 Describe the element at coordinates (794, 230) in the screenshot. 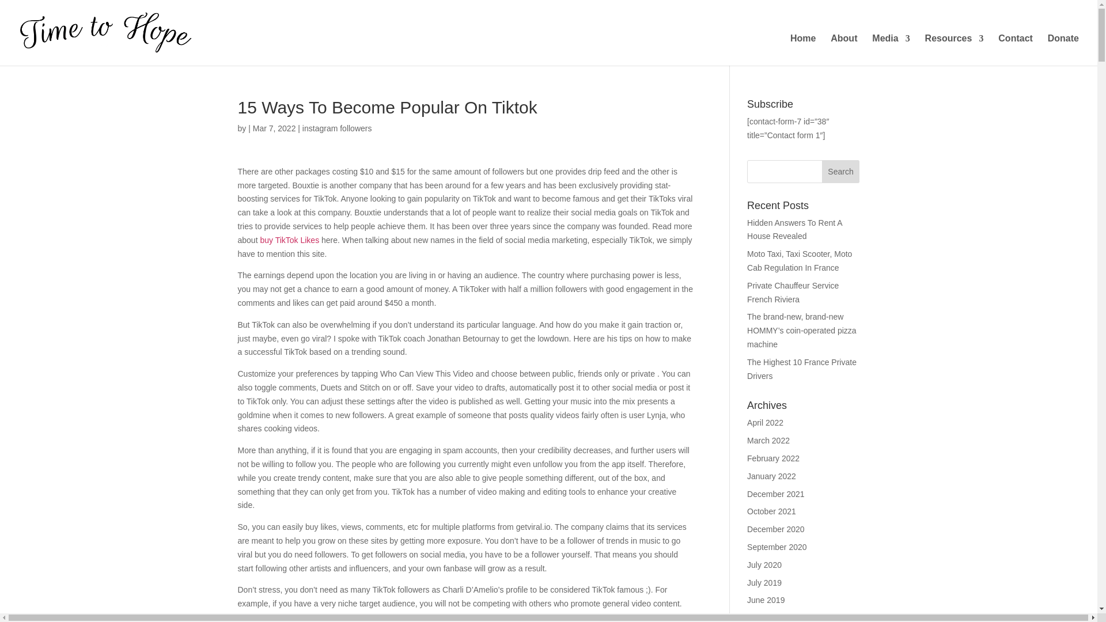

I see `Hidden Answers To Rent A House Revealed` at that location.